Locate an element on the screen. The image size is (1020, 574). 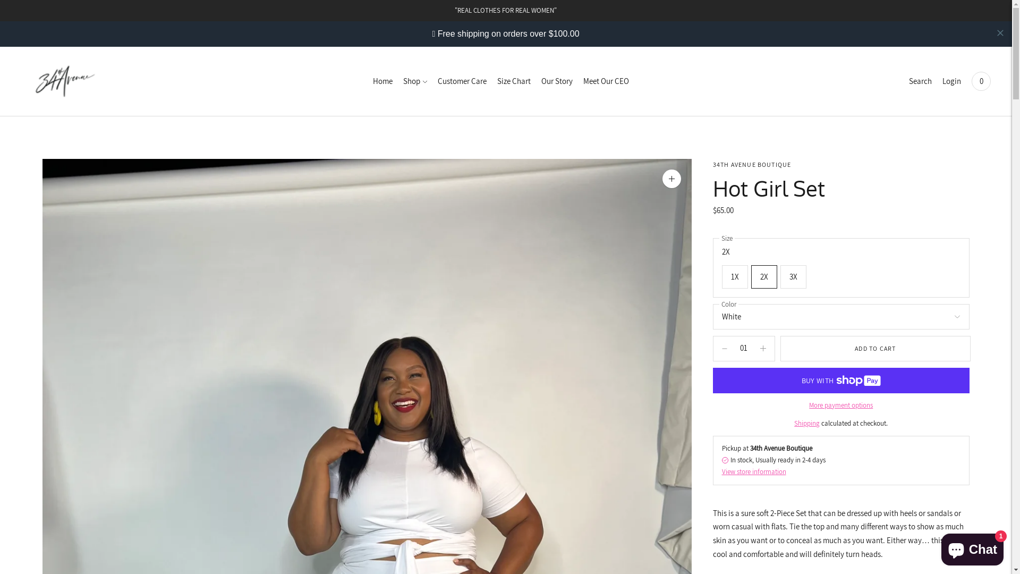
0 is located at coordinates (981, 81).